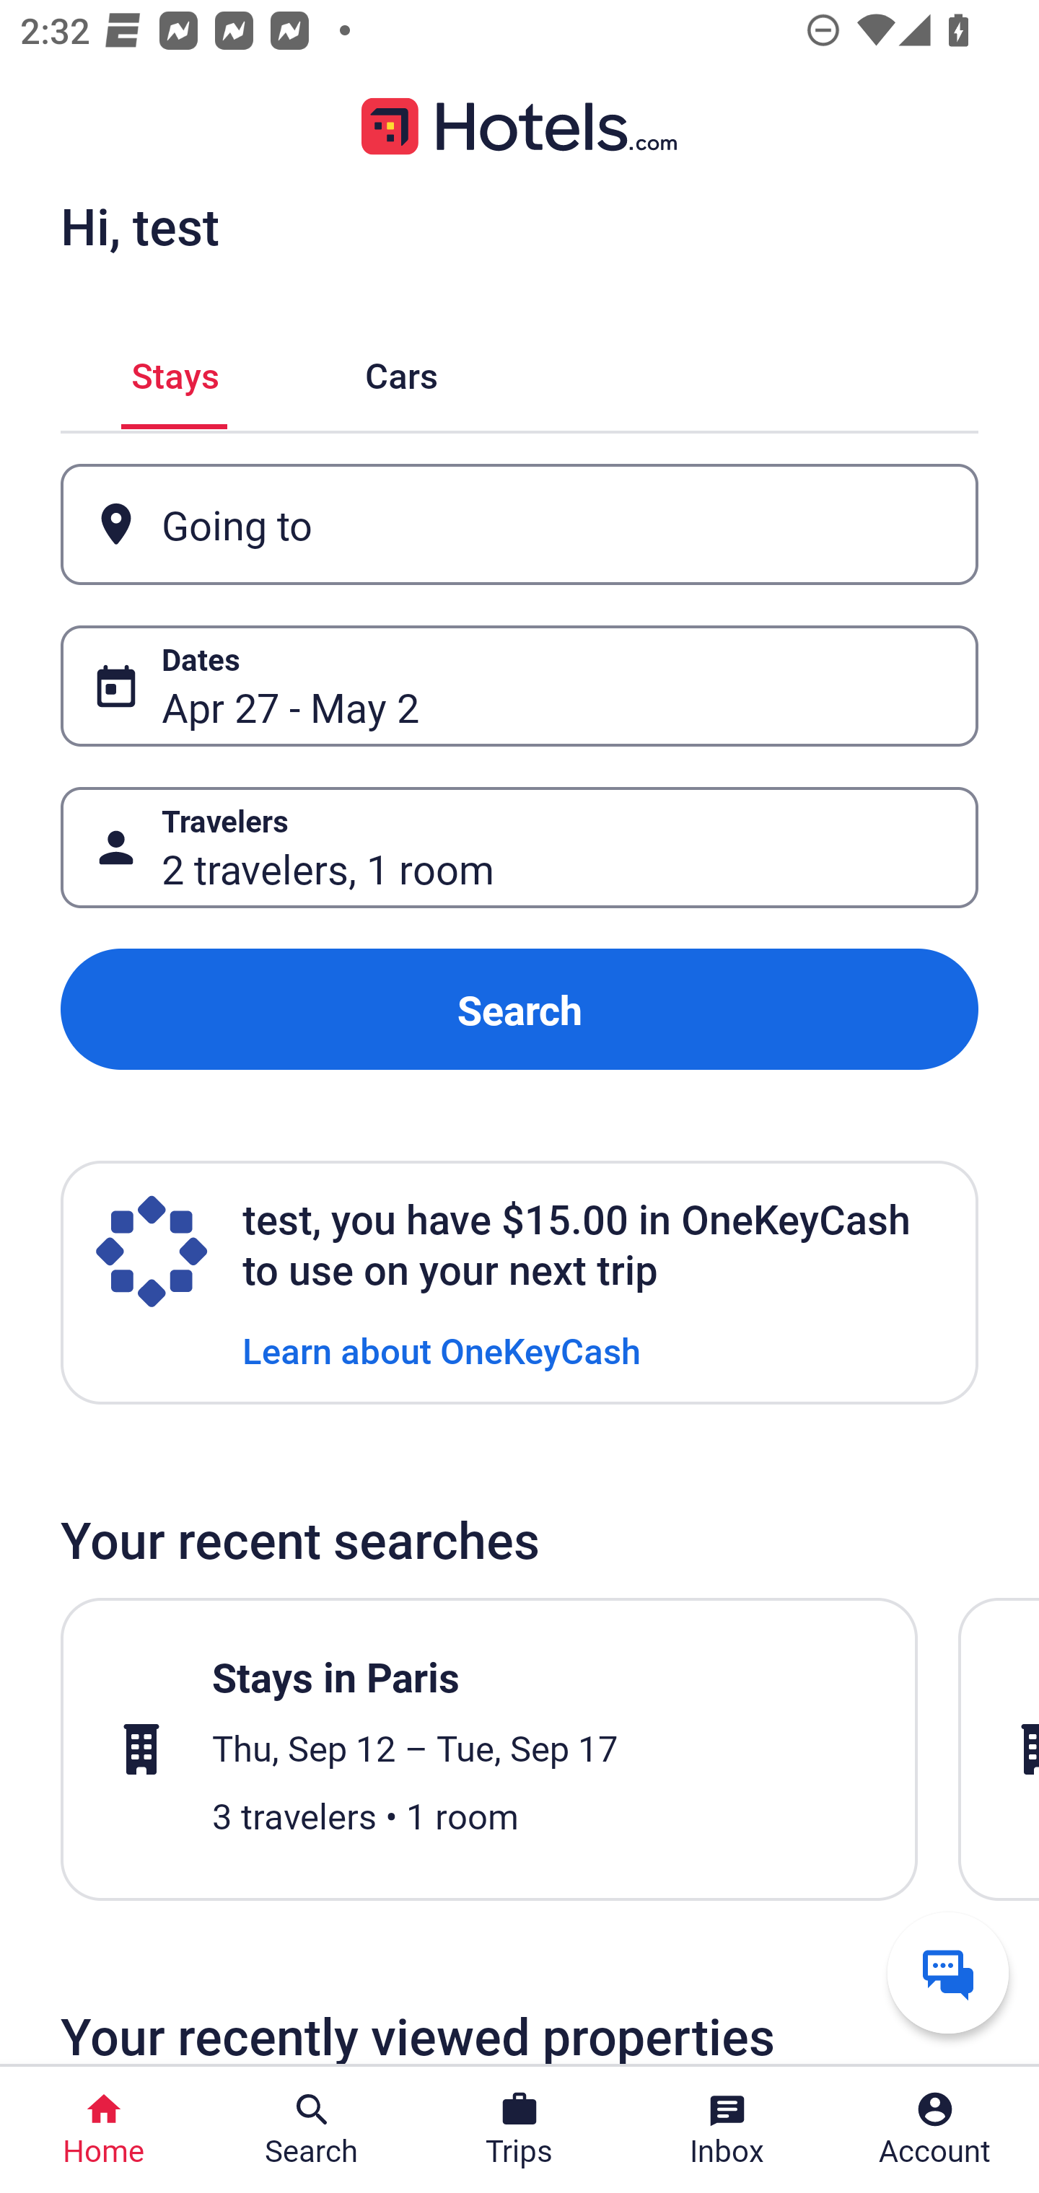 This screenshot has width=1039, height=2193. What do you see at coordinates (401, 371) in the screenshot?
I see `Cars` at bounding box center [401, 371].